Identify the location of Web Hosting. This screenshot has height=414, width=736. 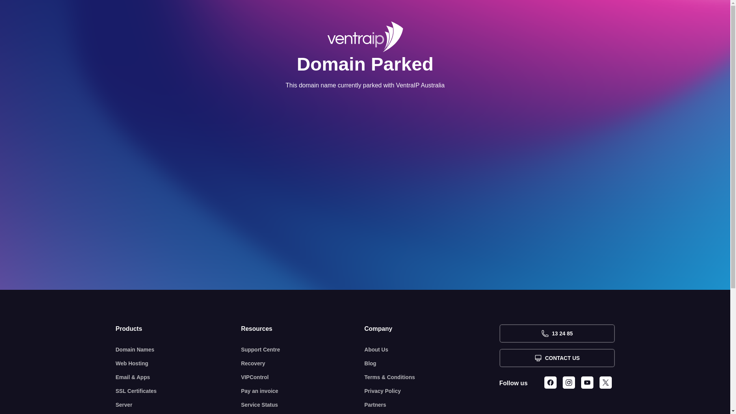
(179, 363).